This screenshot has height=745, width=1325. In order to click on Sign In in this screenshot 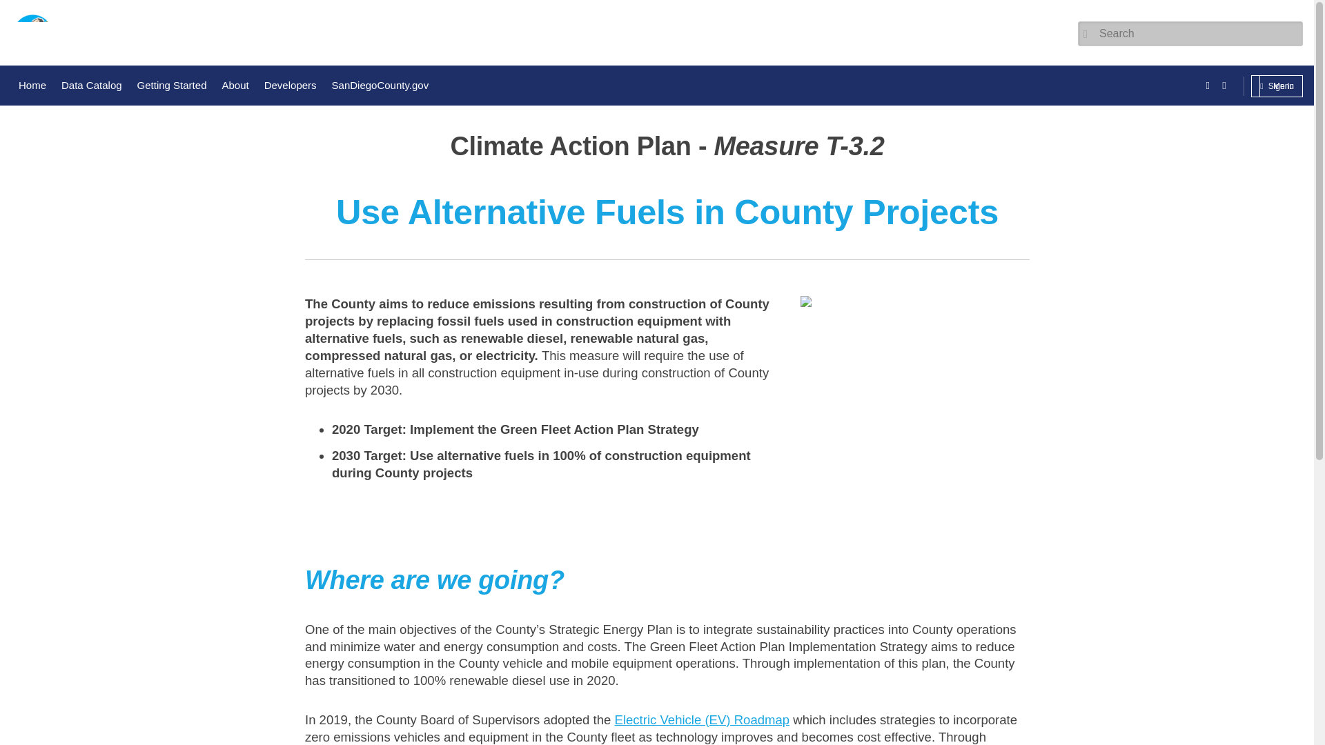, I will do `click(1281, 86)`.